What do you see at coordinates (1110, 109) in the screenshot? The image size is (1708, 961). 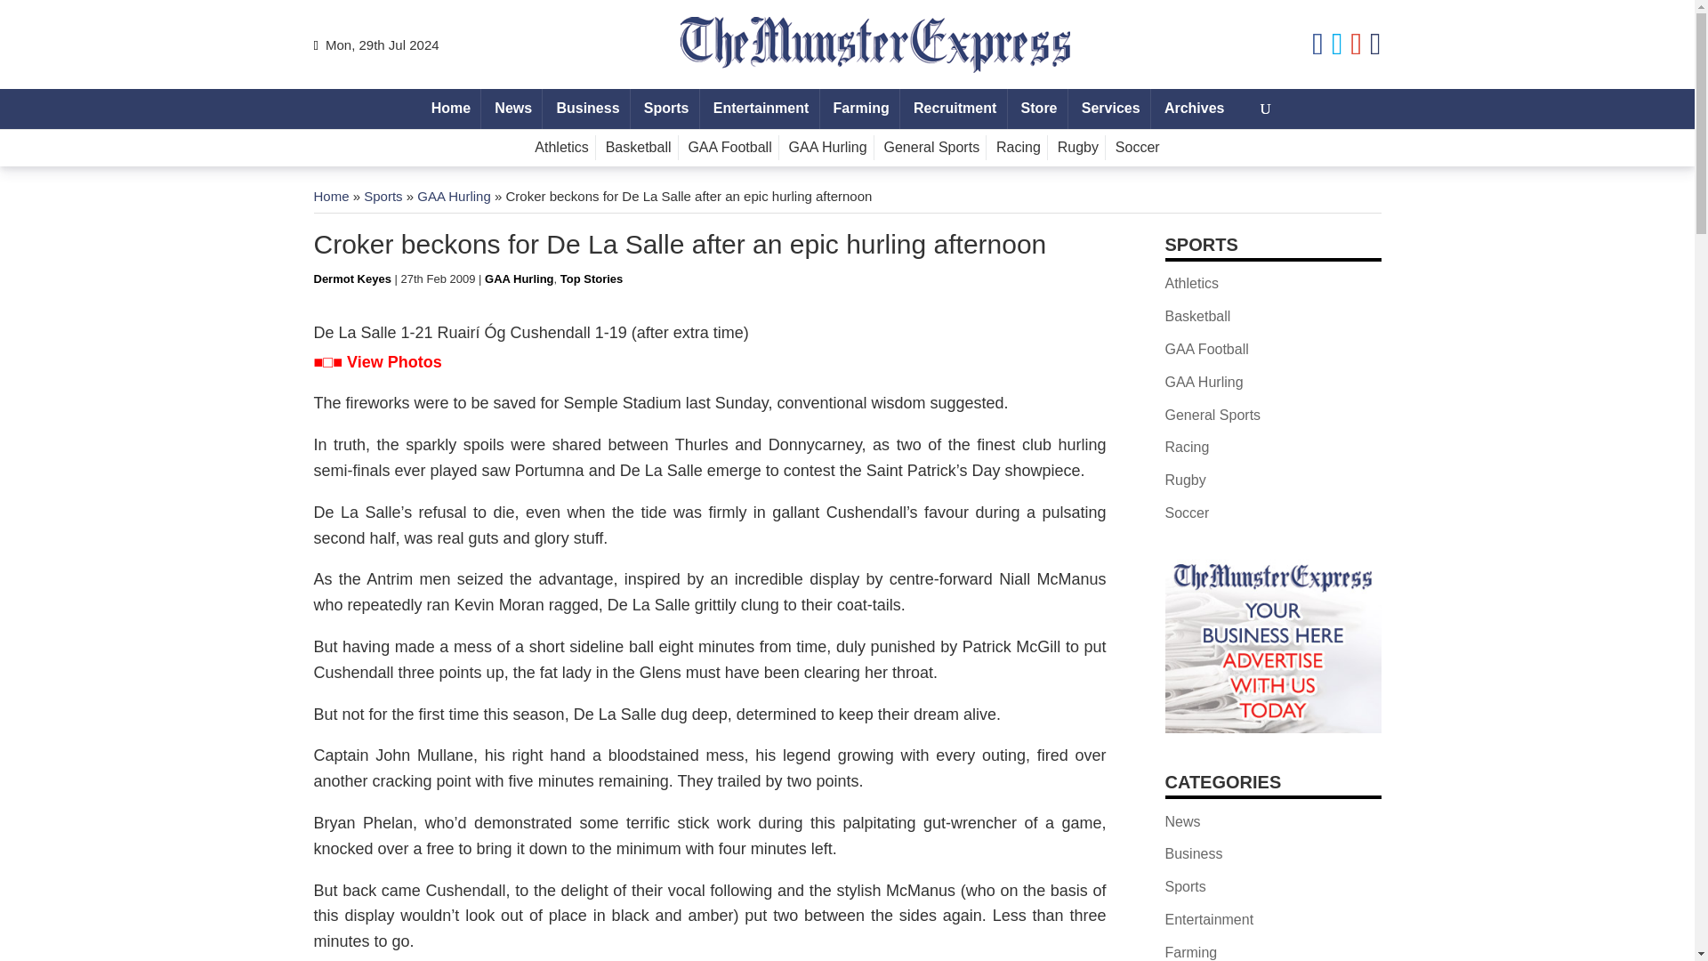 I see `Services` at bounding box center [1110, 109].